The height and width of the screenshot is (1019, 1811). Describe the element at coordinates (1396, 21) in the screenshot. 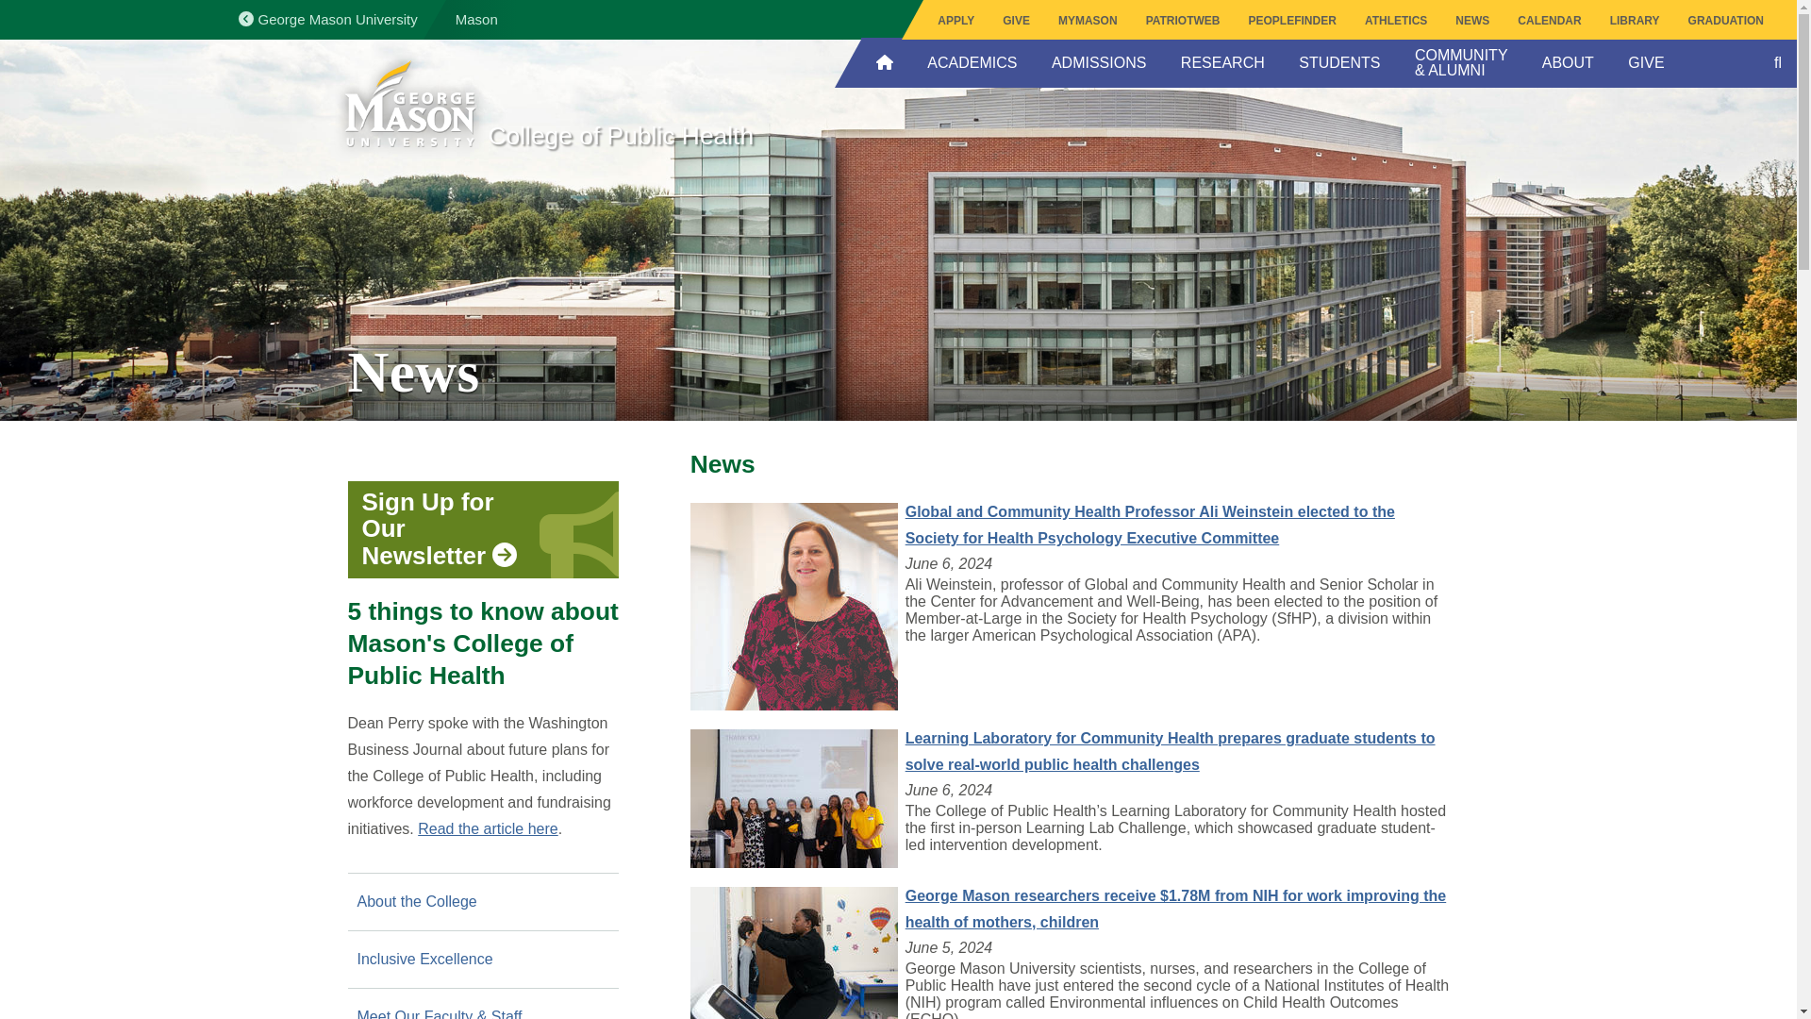

I see `ATHLETICS` at that location.